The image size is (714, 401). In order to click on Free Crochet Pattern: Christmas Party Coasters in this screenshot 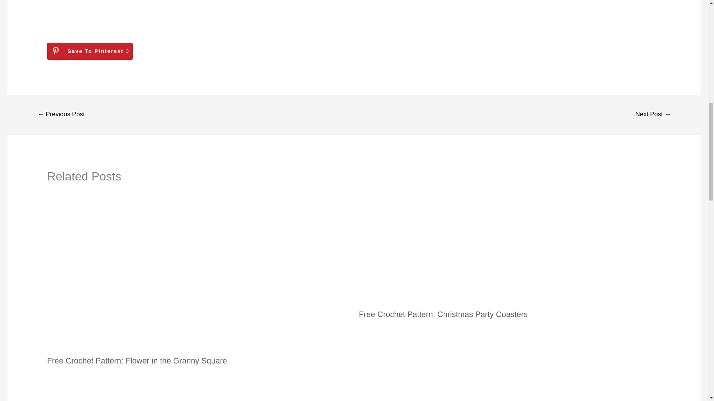, I will do `click(90, 51)`.